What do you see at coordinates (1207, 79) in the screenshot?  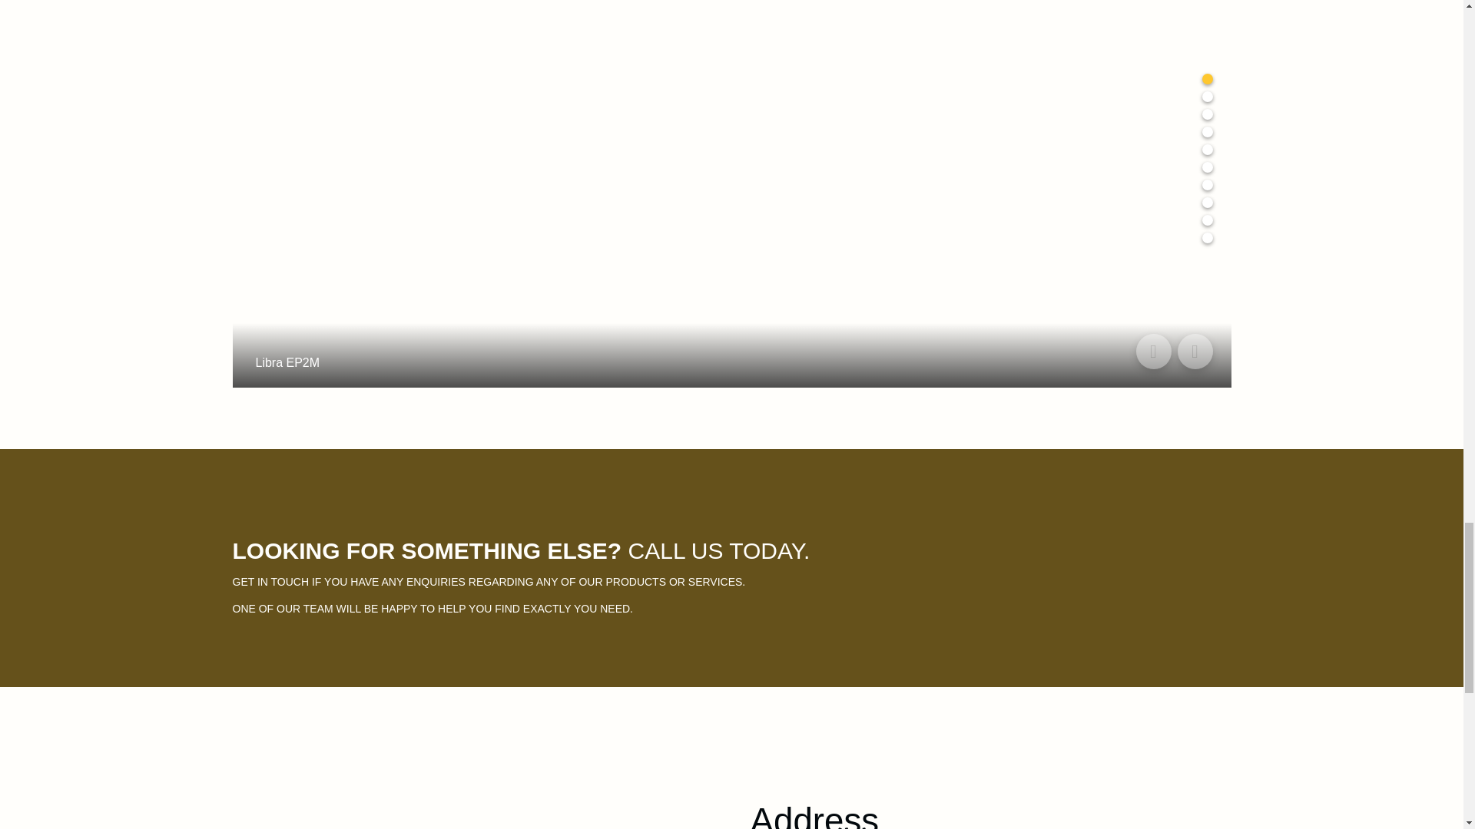 I see `1` at bounding box center [1207, 79].